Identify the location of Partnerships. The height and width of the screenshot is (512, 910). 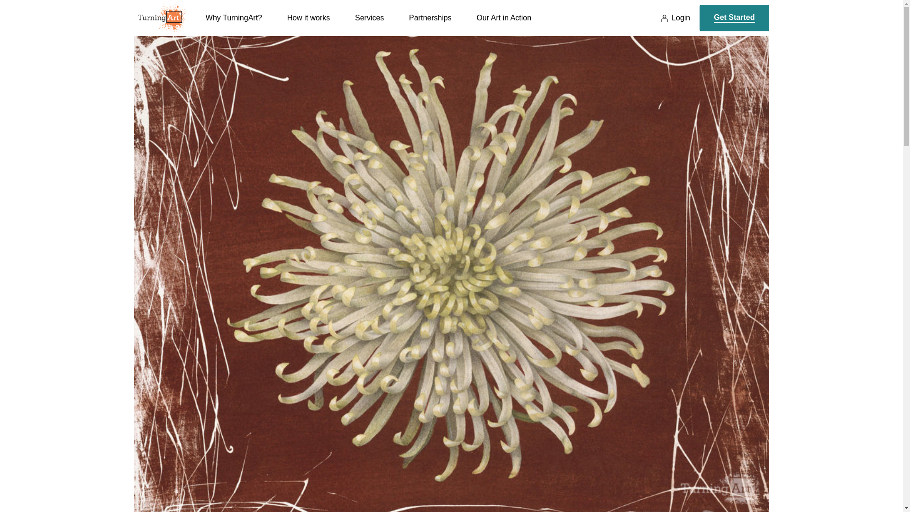
(430, 24).